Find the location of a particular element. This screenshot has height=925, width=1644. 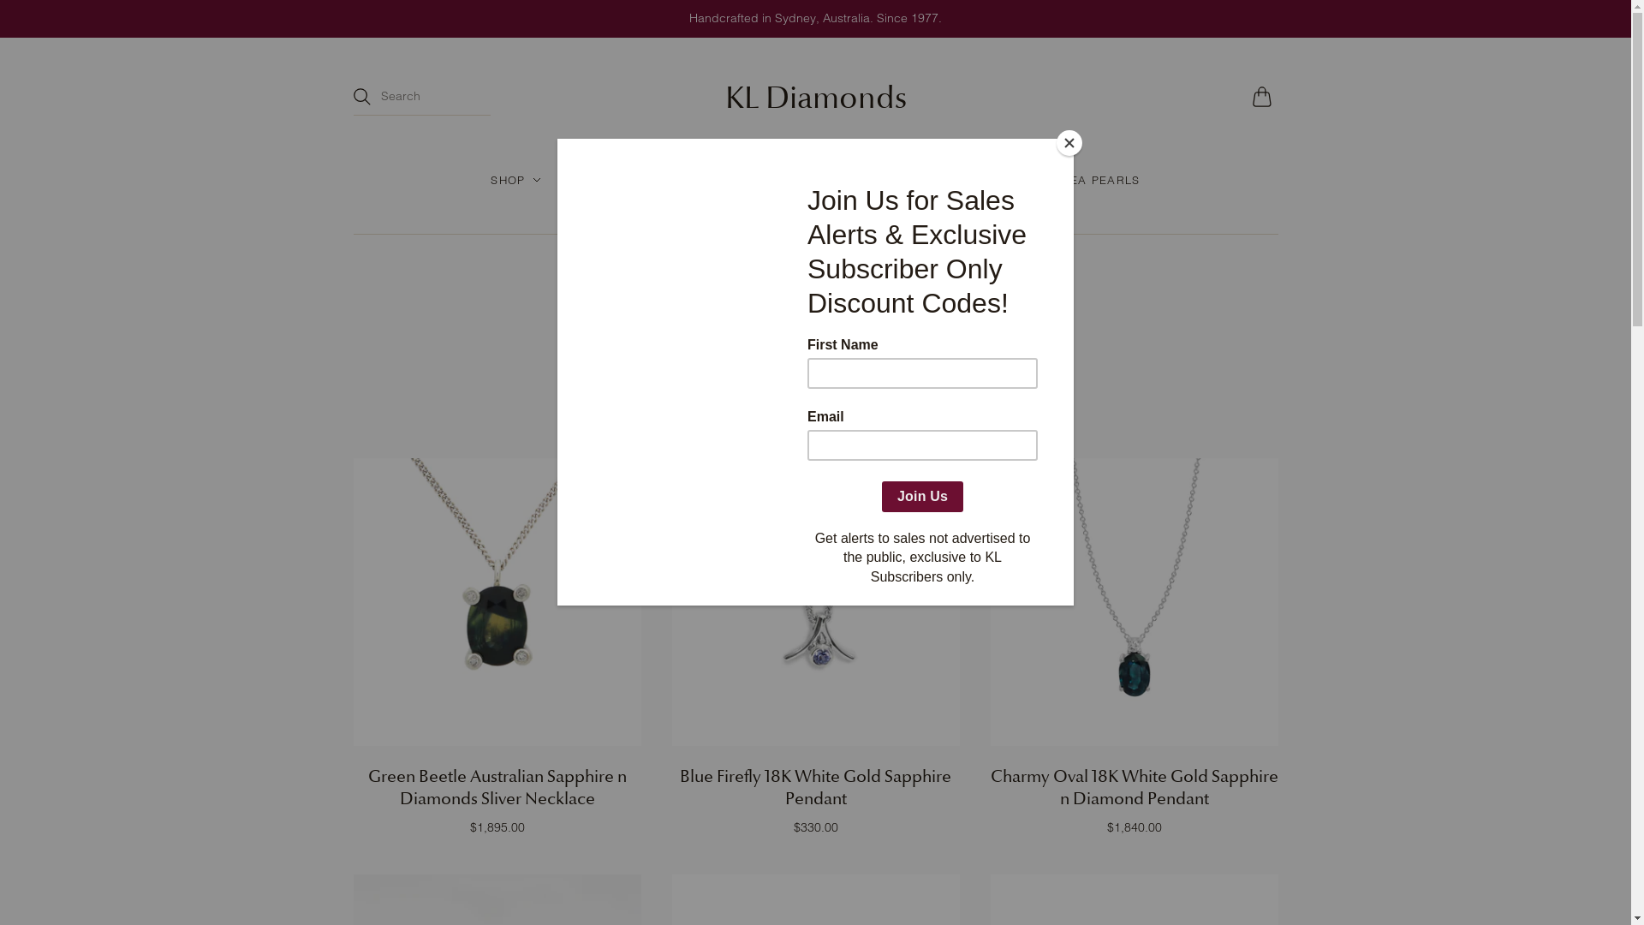

SOUTH SEA PEARLS is located at coordinates (1078, 180).